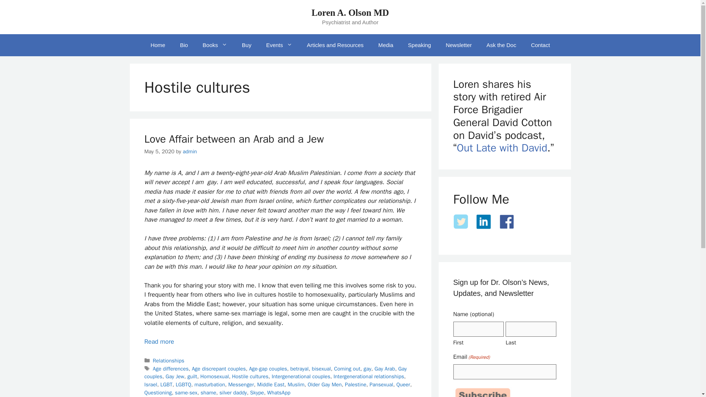 The height and width of the screenshot is (397, 706). I want to click on Gay Jew, so click(175, 376).